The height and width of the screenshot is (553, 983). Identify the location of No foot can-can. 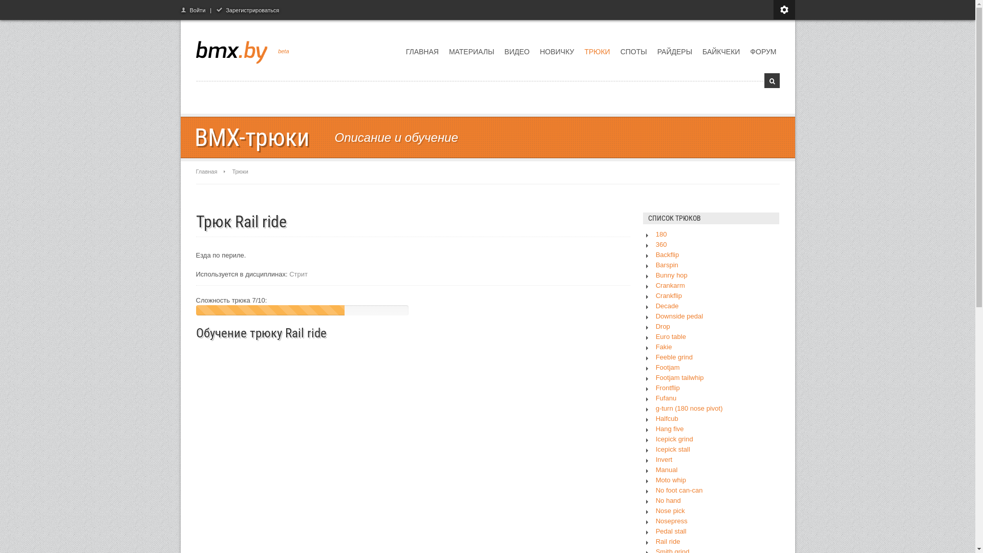
(679, 491).